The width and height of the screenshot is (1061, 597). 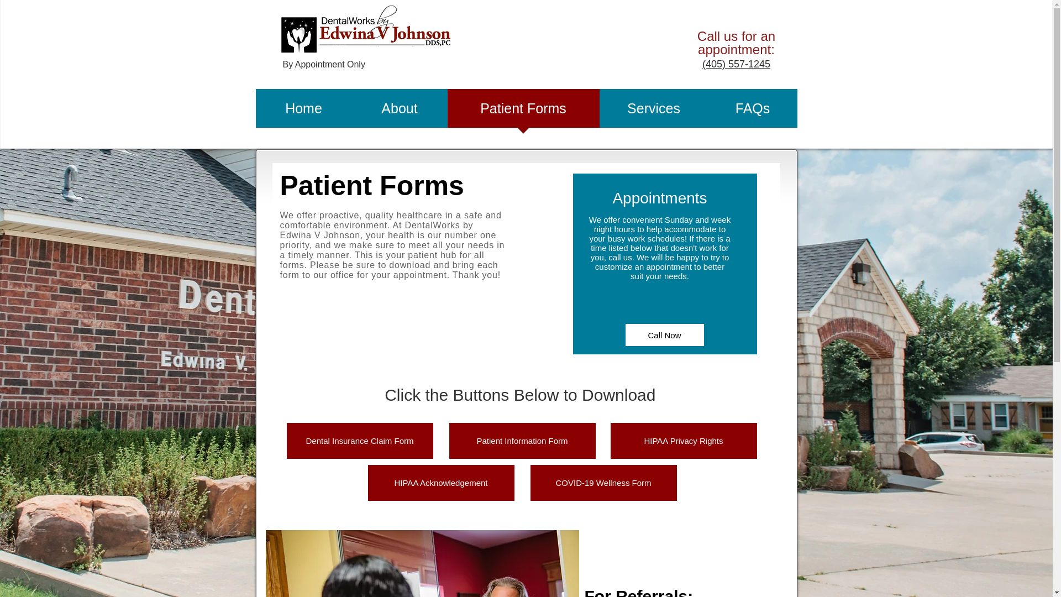 What do you see at coordinates (399, 112) in the screenshot?
I see `About` at bounding box center [399, 112].